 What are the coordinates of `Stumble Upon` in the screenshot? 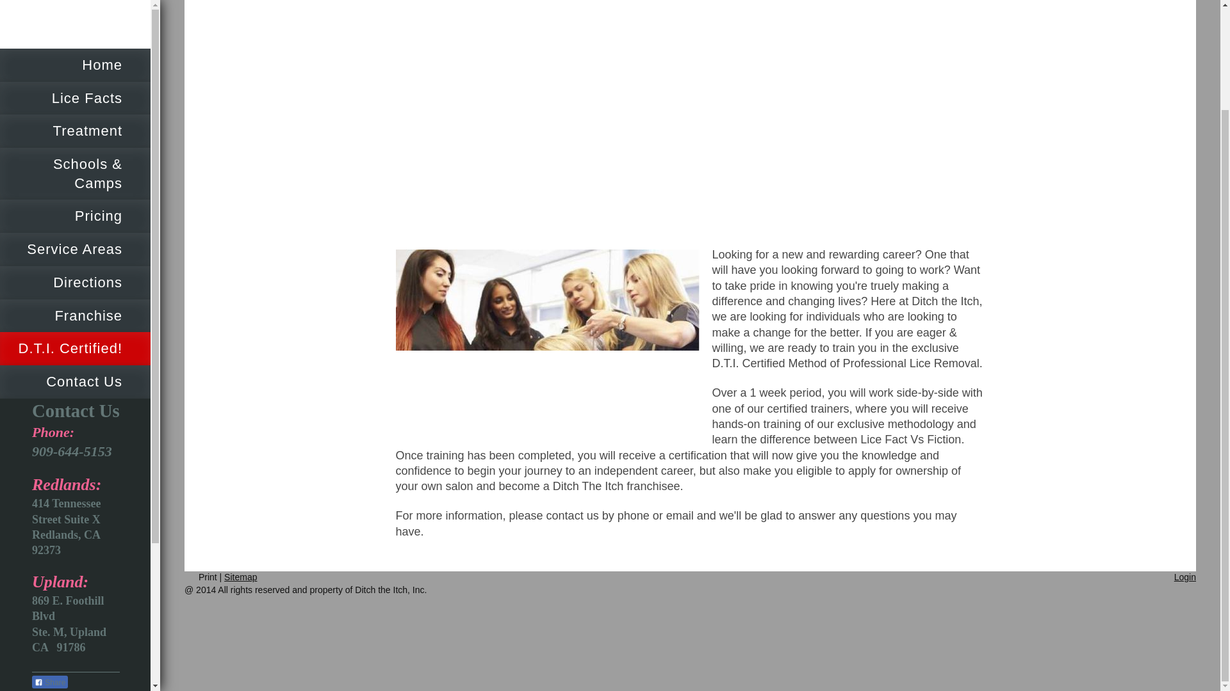 It's located at (64, 630).